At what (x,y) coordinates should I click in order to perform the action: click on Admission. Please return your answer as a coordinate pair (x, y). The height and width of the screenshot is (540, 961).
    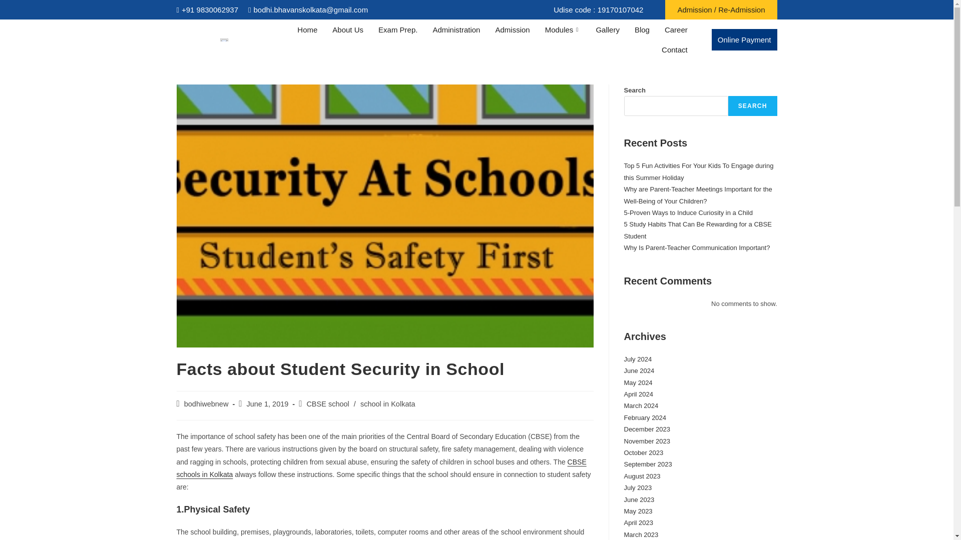
    Looking at the image, I should click on (512, 29).